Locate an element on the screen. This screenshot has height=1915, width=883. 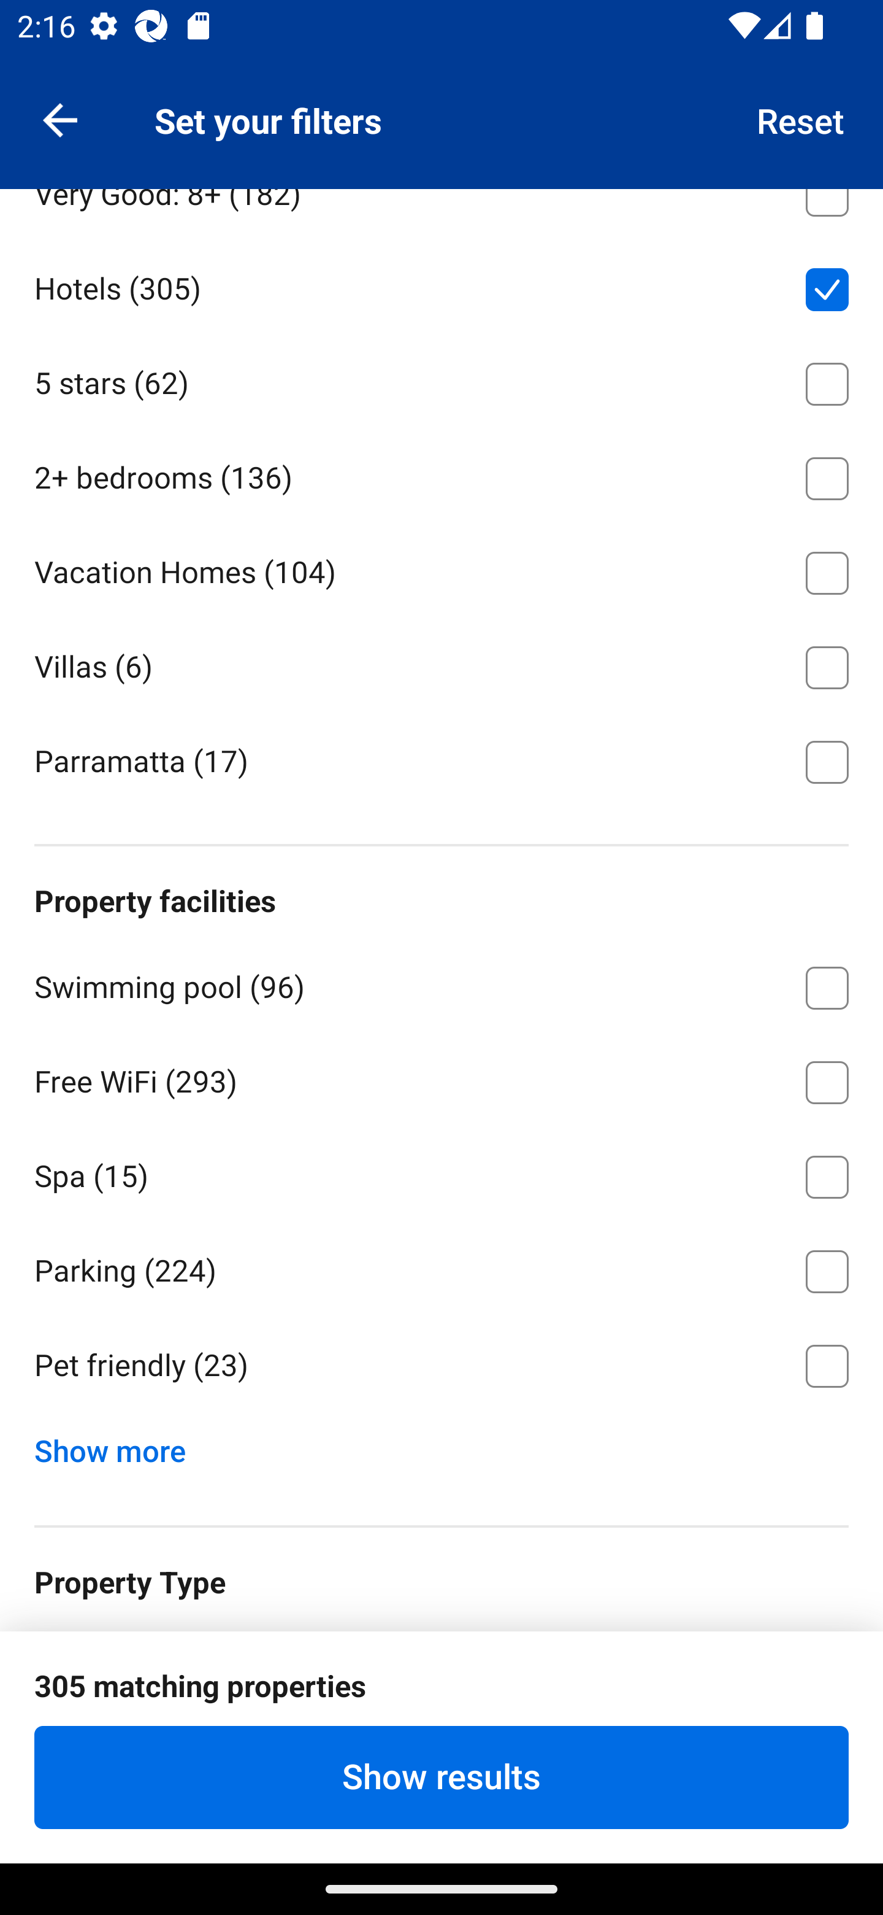
Navigate up is located at coordinates (60, 119).